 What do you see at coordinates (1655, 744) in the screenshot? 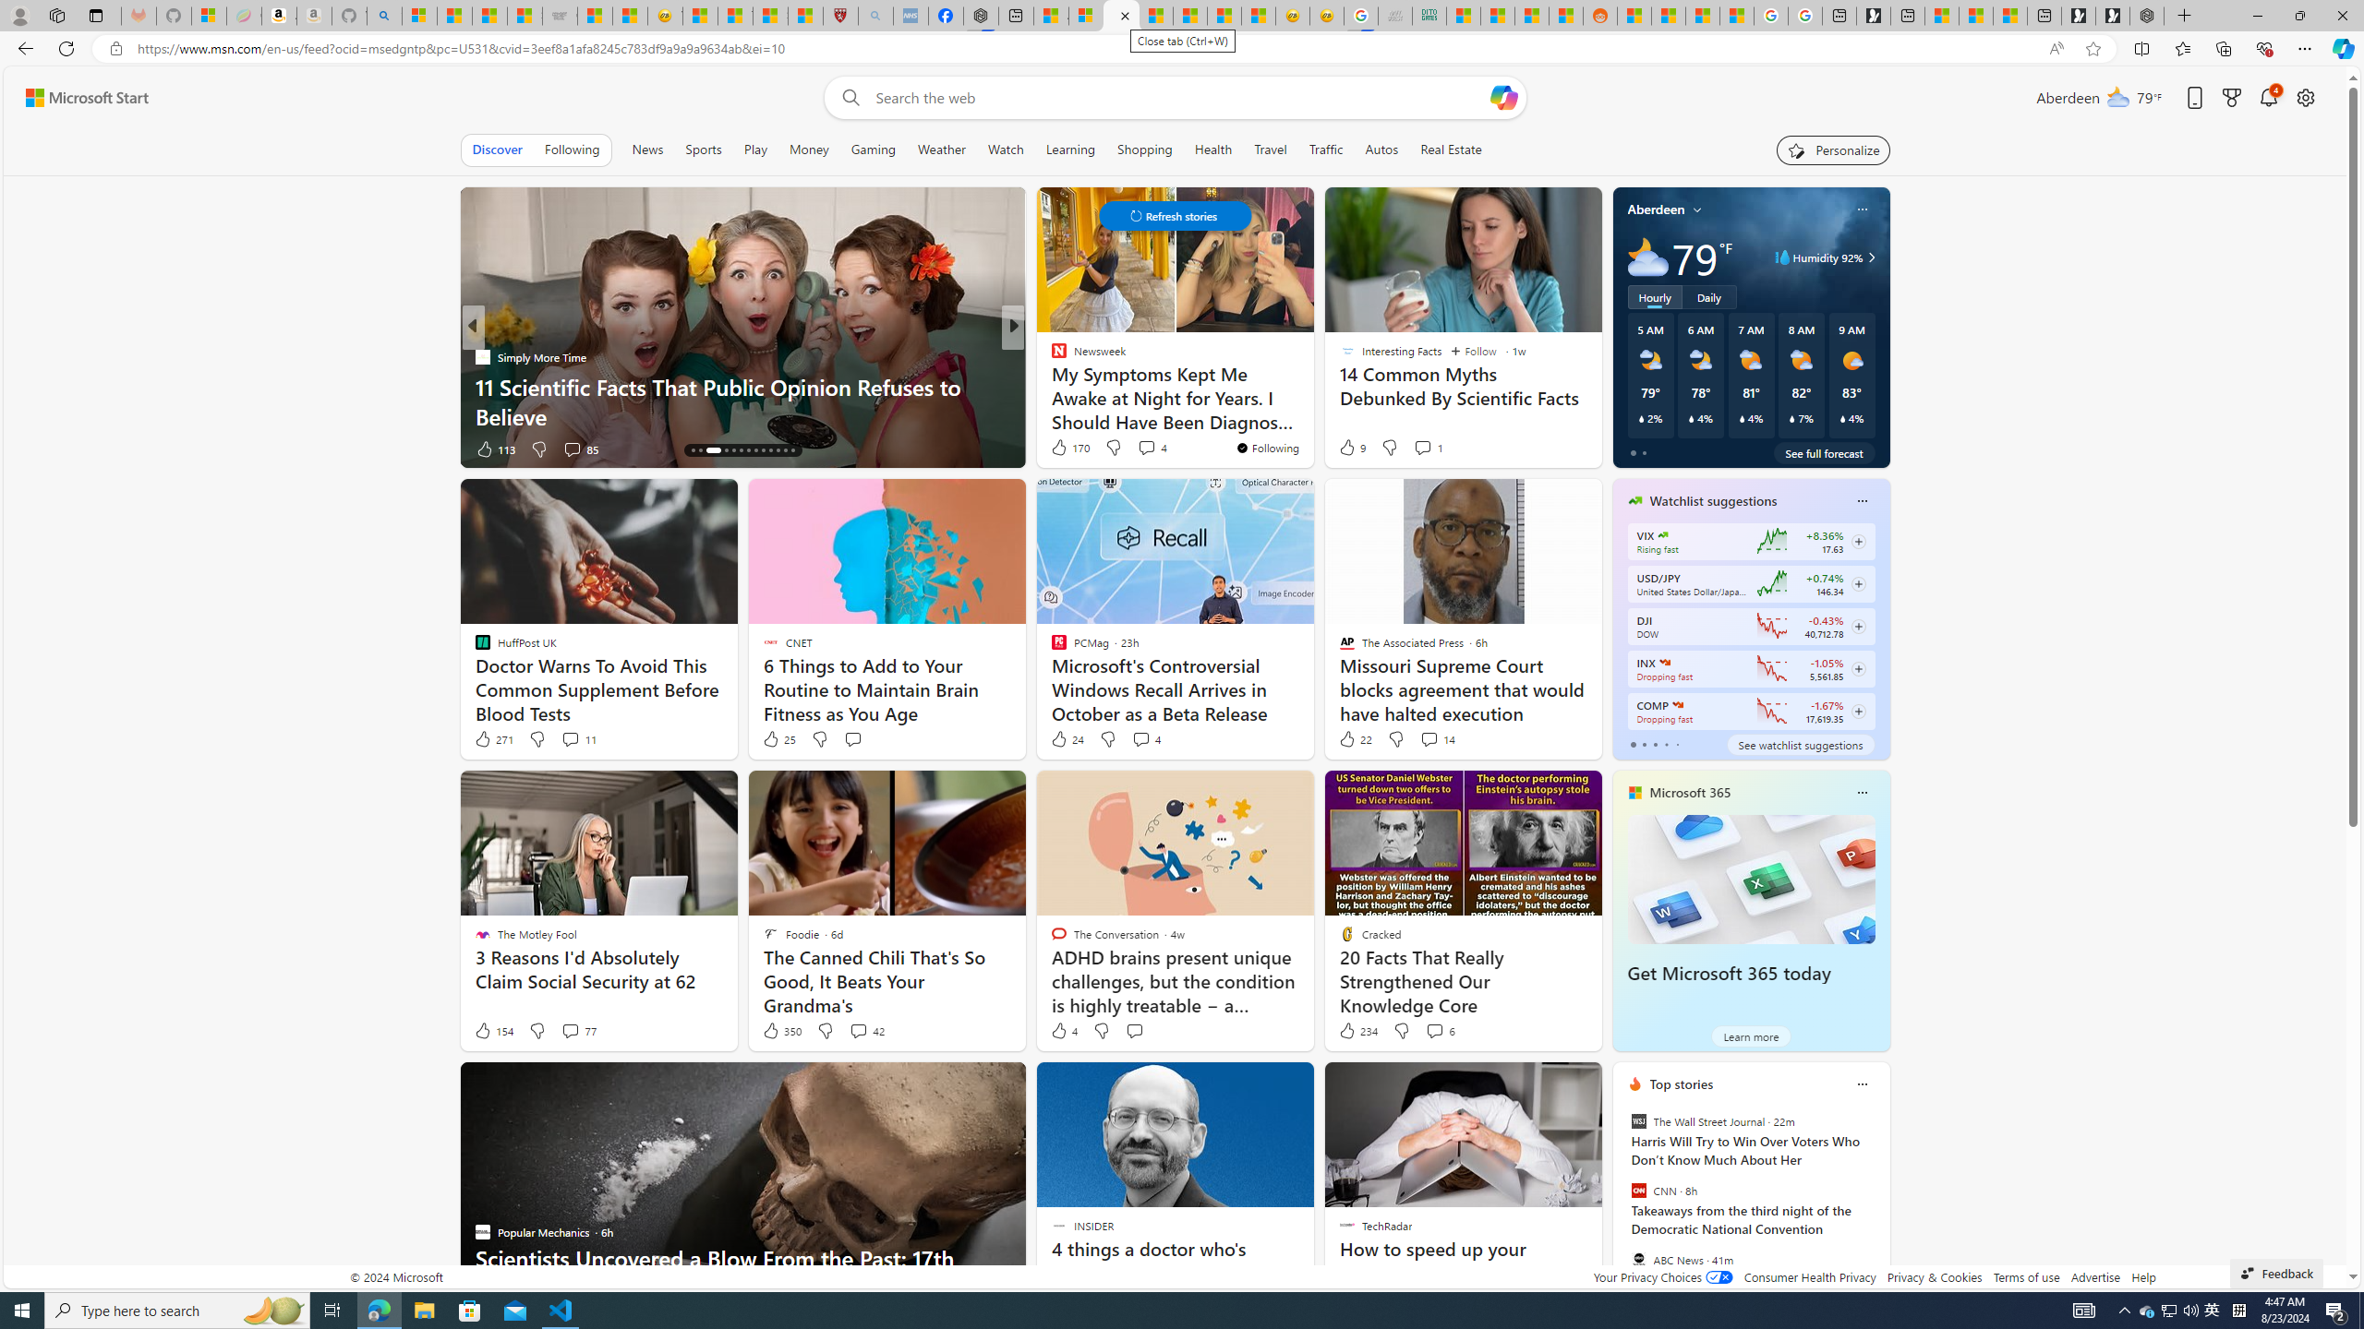
I see `tab-2` at bounding box center [1655, 744].